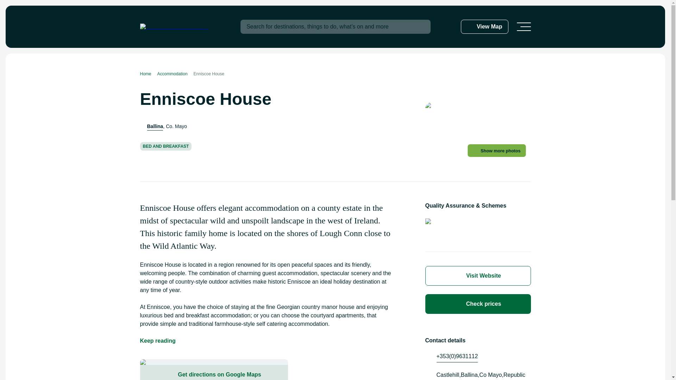 This screenshot has width=676, height=380. What do you see at coordinates (500, 151) in the screenshot?
I see `Show more photos` at bounding box center [500, 151].